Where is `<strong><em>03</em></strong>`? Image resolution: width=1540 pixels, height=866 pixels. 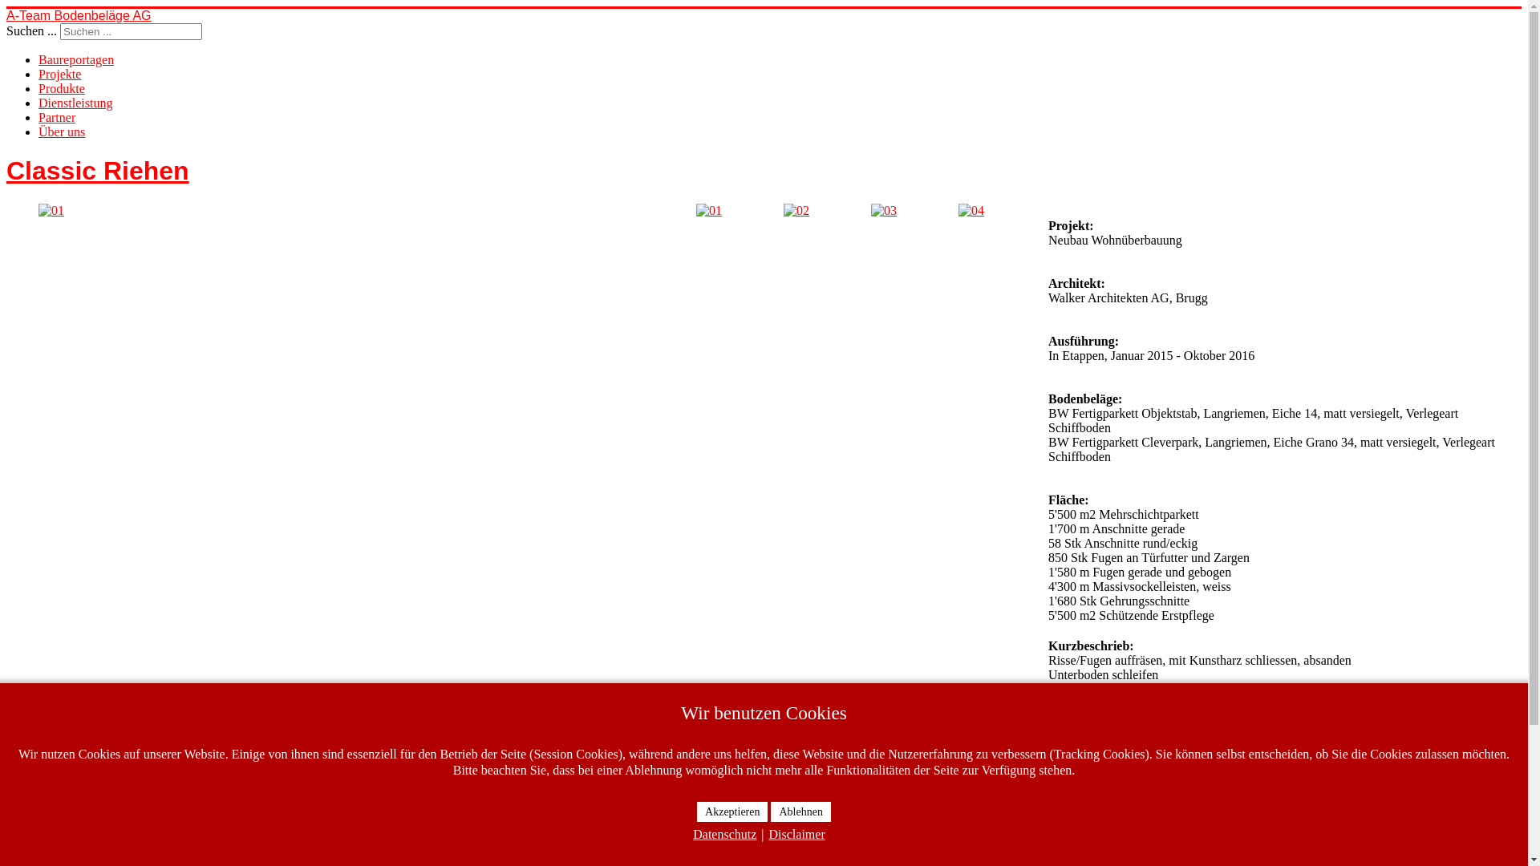 <strong><em>03</em></strong> is located at coordinates (884, 210).